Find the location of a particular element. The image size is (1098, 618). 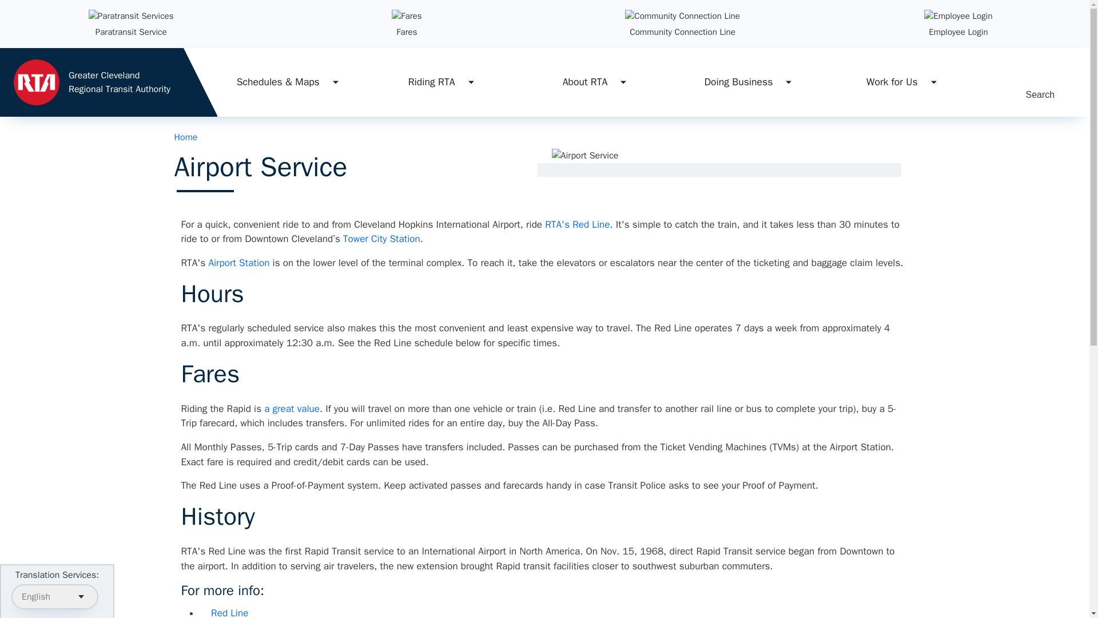

Fares is located at coordinates (407, 32).